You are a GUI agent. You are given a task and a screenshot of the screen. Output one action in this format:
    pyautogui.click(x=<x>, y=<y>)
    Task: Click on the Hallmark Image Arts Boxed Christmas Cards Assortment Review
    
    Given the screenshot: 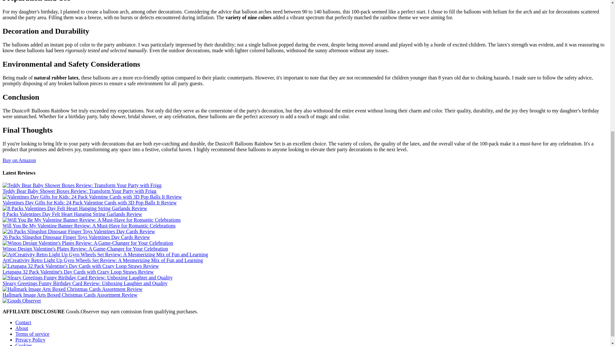 What is the action you would take?
    pyautogui.click(x=70, y=295)
    